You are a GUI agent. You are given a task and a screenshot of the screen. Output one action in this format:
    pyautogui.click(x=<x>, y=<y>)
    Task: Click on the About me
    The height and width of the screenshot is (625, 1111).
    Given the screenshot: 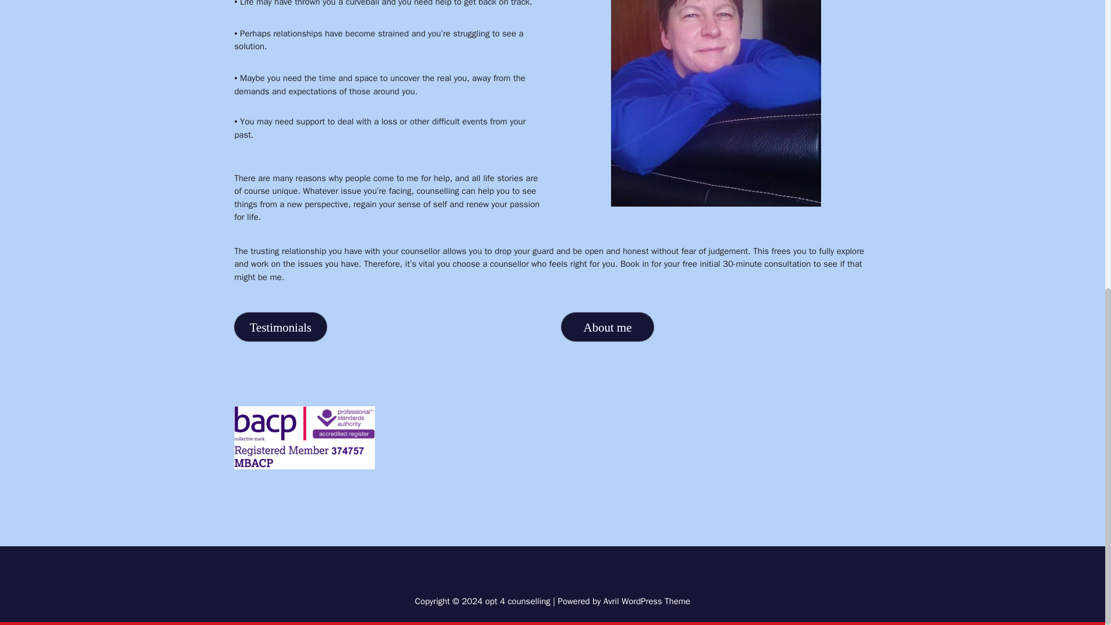 What is the action you would take?
    pyautogui.click(x=608, y=330)
    